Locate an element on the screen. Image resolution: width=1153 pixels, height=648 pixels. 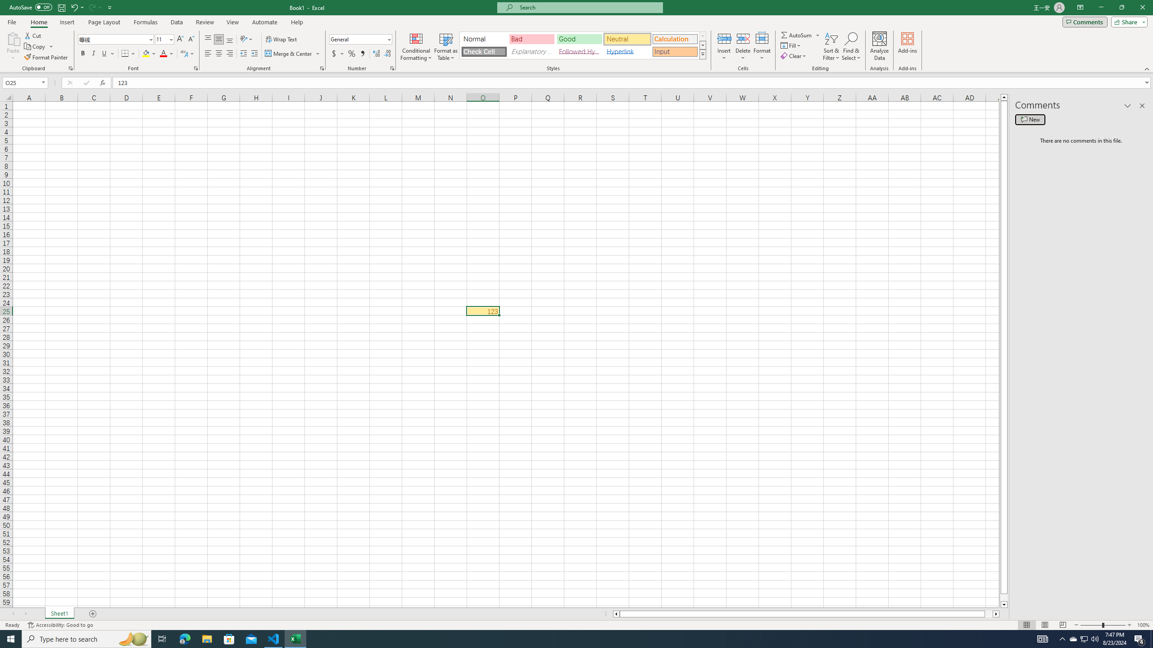
Merge & Center is located at coordinates (293, 54).